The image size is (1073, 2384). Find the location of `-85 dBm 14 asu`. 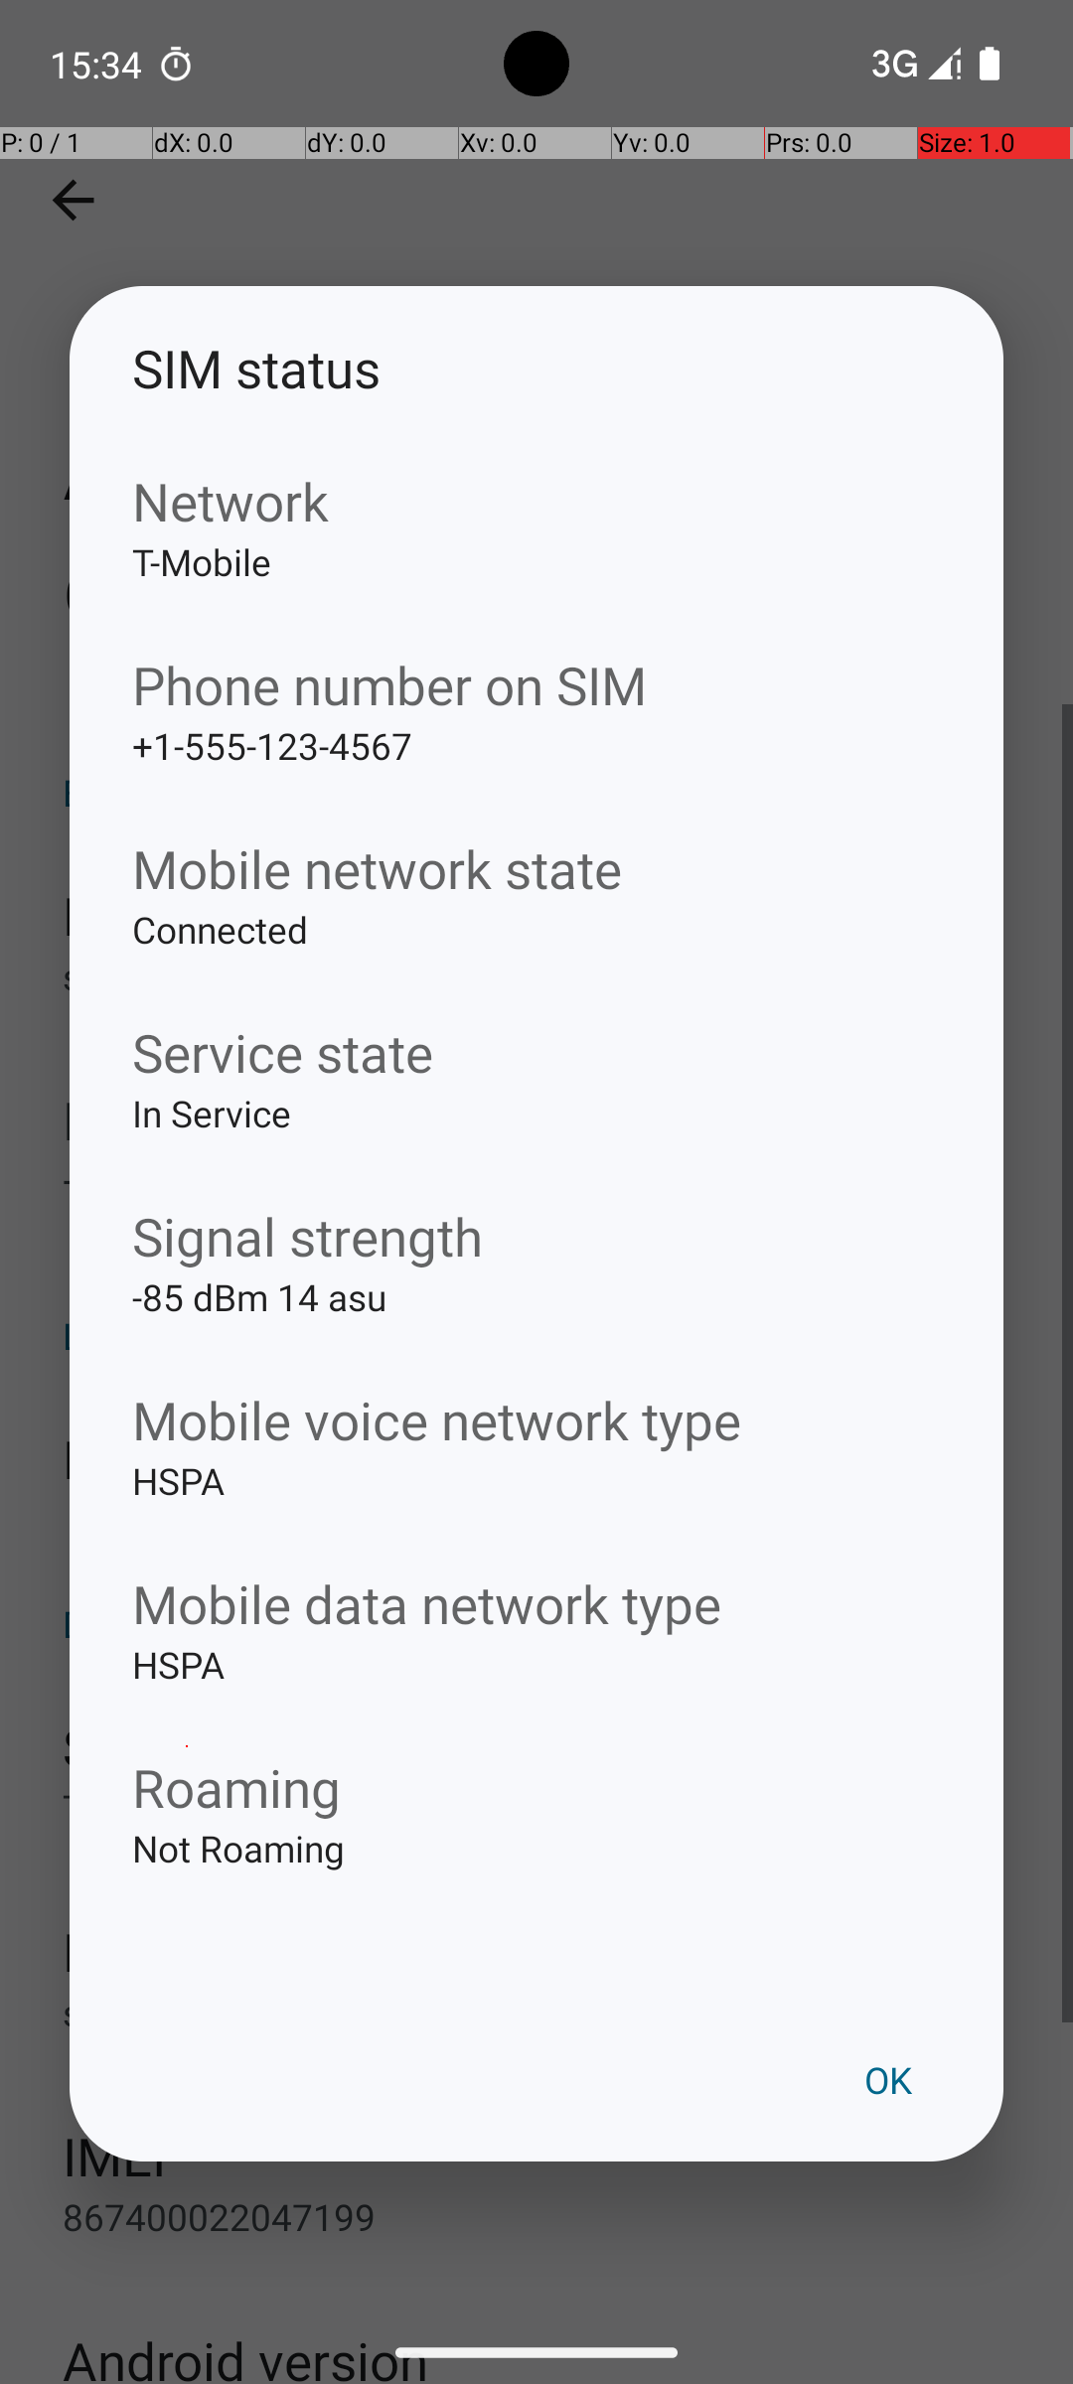

-85 dBm 14 asu is located at coordinates (536, 1328).